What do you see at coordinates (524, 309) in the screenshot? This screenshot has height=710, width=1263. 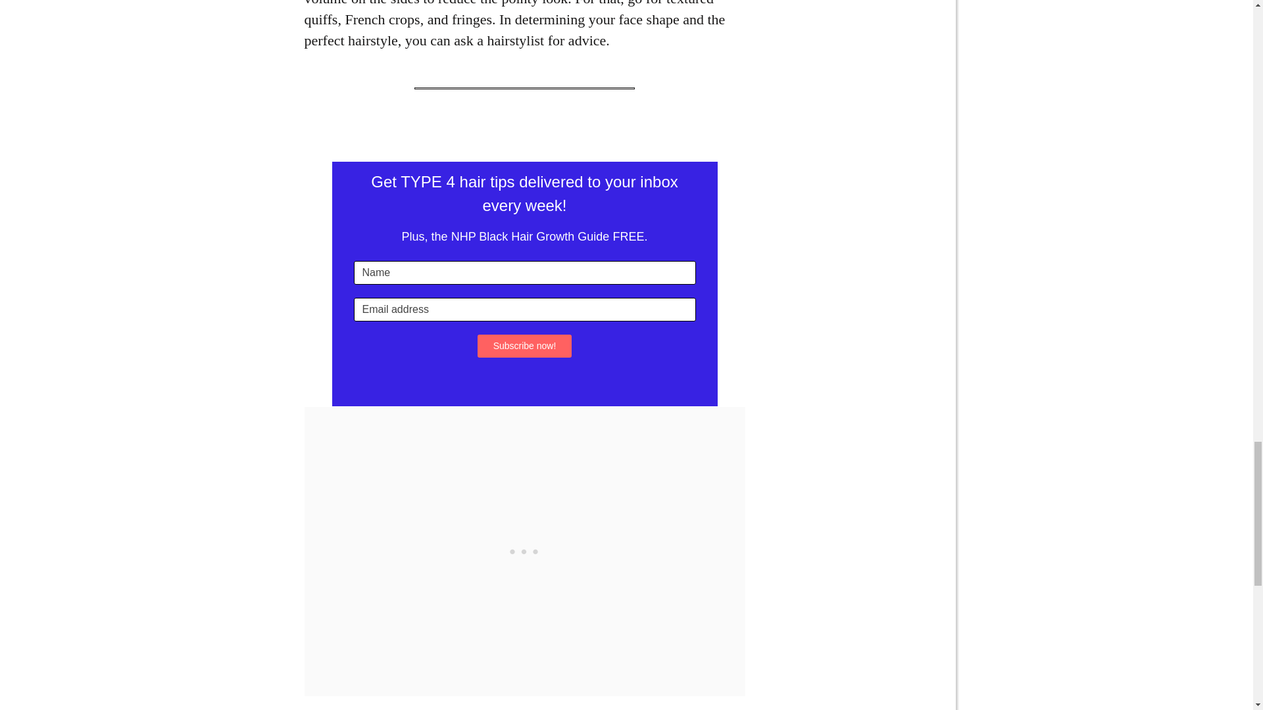 I see `Email address` at bounding box center [524, 309].